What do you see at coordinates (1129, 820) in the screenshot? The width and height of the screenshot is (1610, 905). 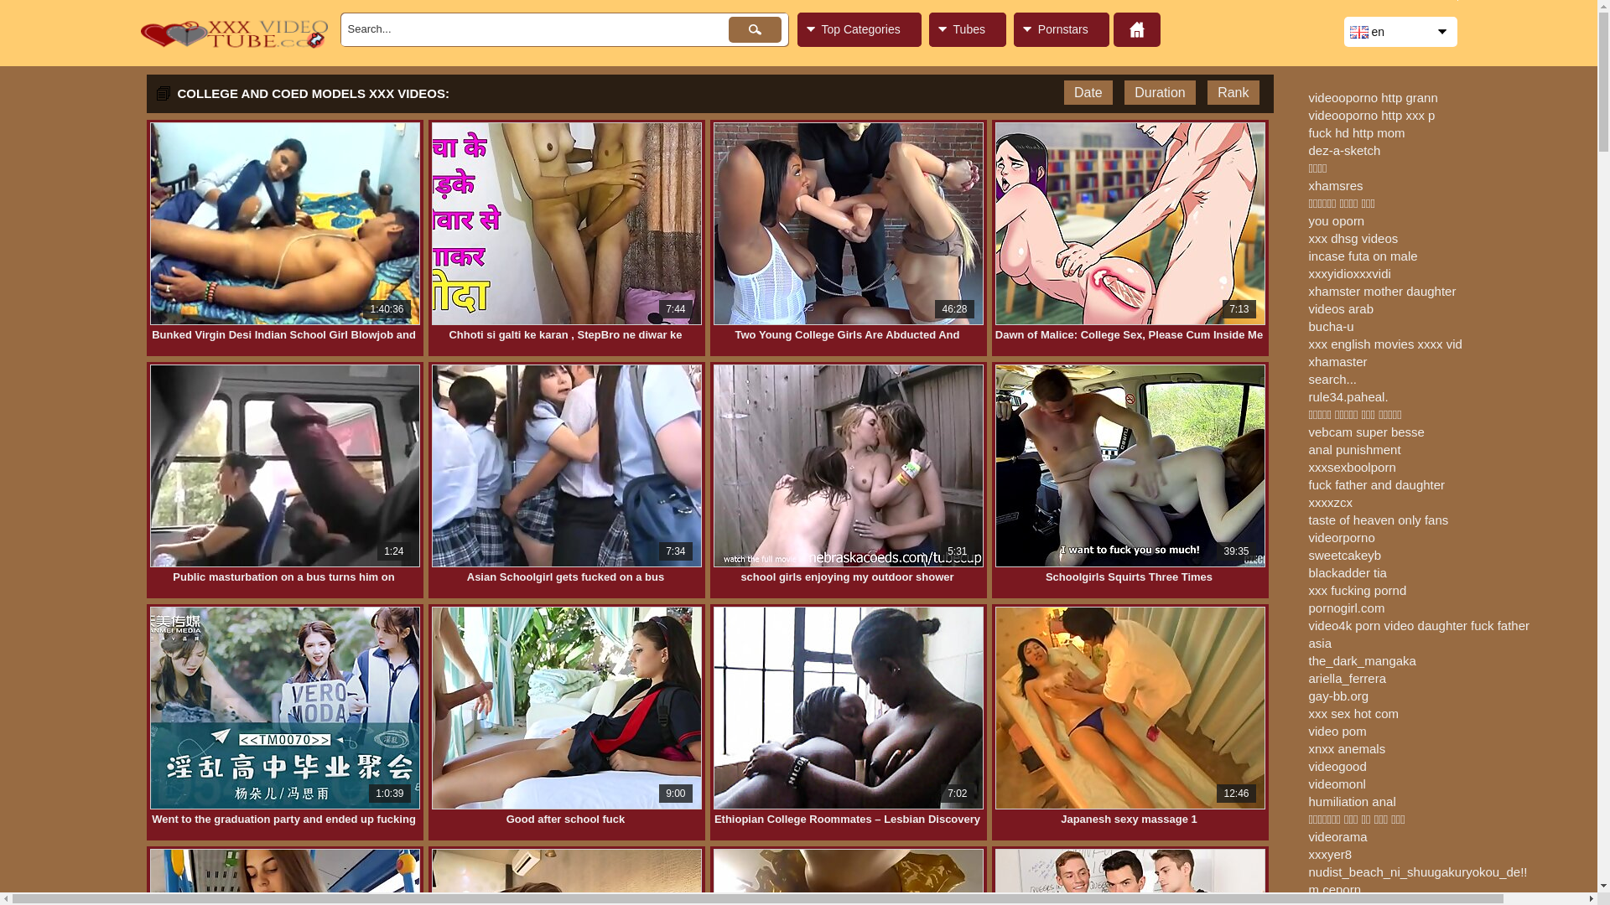 I see `Japanesh sexy massage 1` at bounding box center [1129, 820].